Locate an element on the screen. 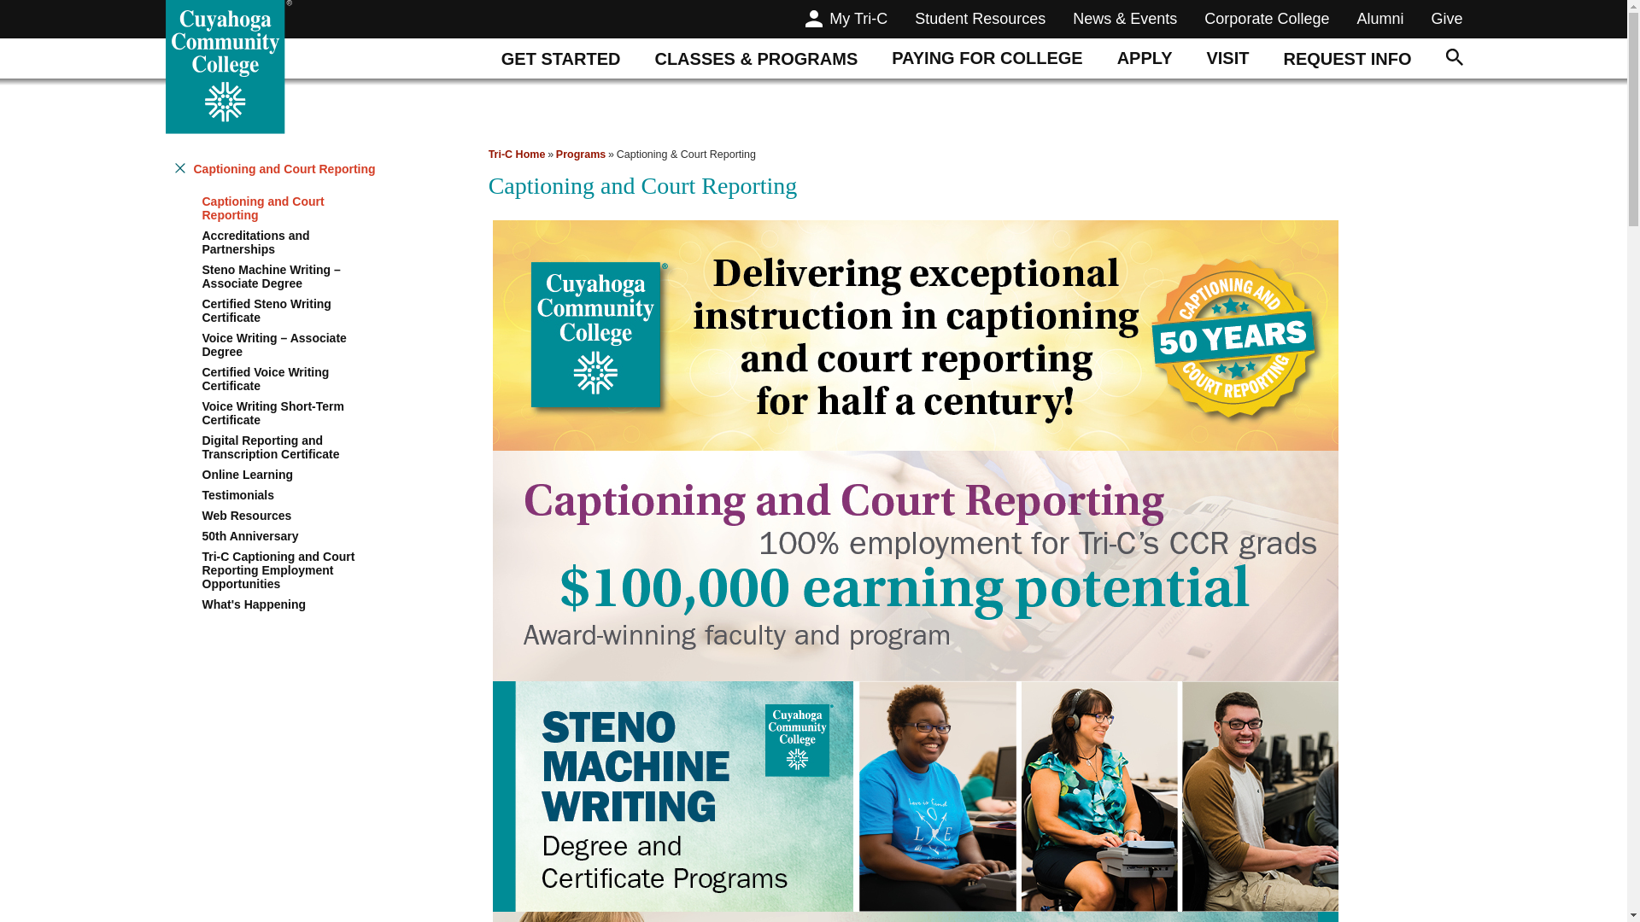 The height and width of the screenshot is (922, 1640). Alumni is located at coordinates (1379, 20).